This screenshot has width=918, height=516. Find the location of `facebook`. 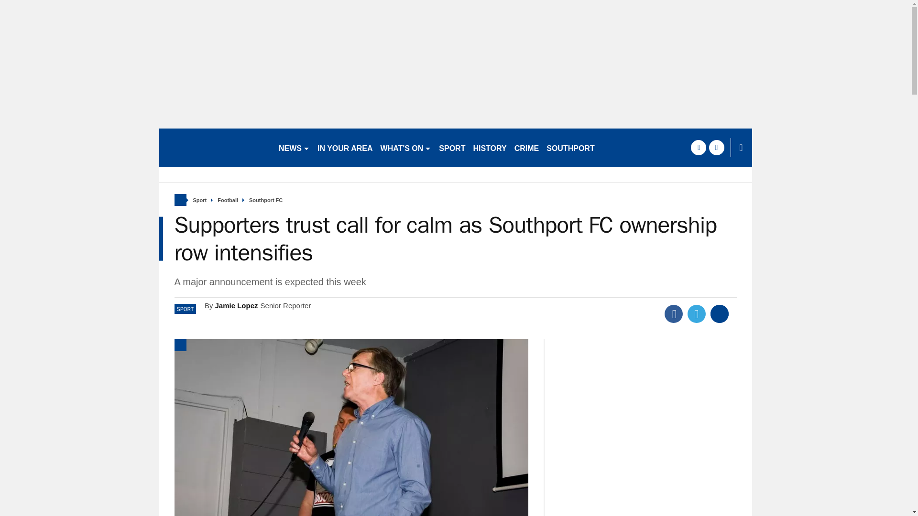

facebook is located at coordinates (698, 147).